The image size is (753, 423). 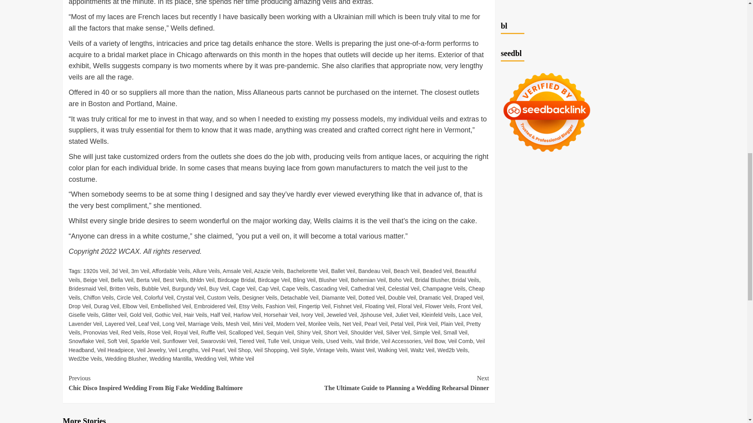 I want to click on 3m Veil, so click(x=140, y=271).